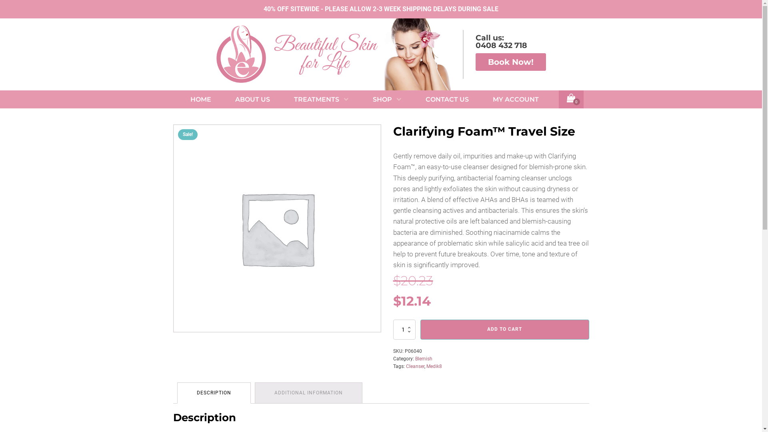 The image size is (768, 432). Describe the element at coordinates (404, 330) in the screenshot. I see `Qty` at that location.